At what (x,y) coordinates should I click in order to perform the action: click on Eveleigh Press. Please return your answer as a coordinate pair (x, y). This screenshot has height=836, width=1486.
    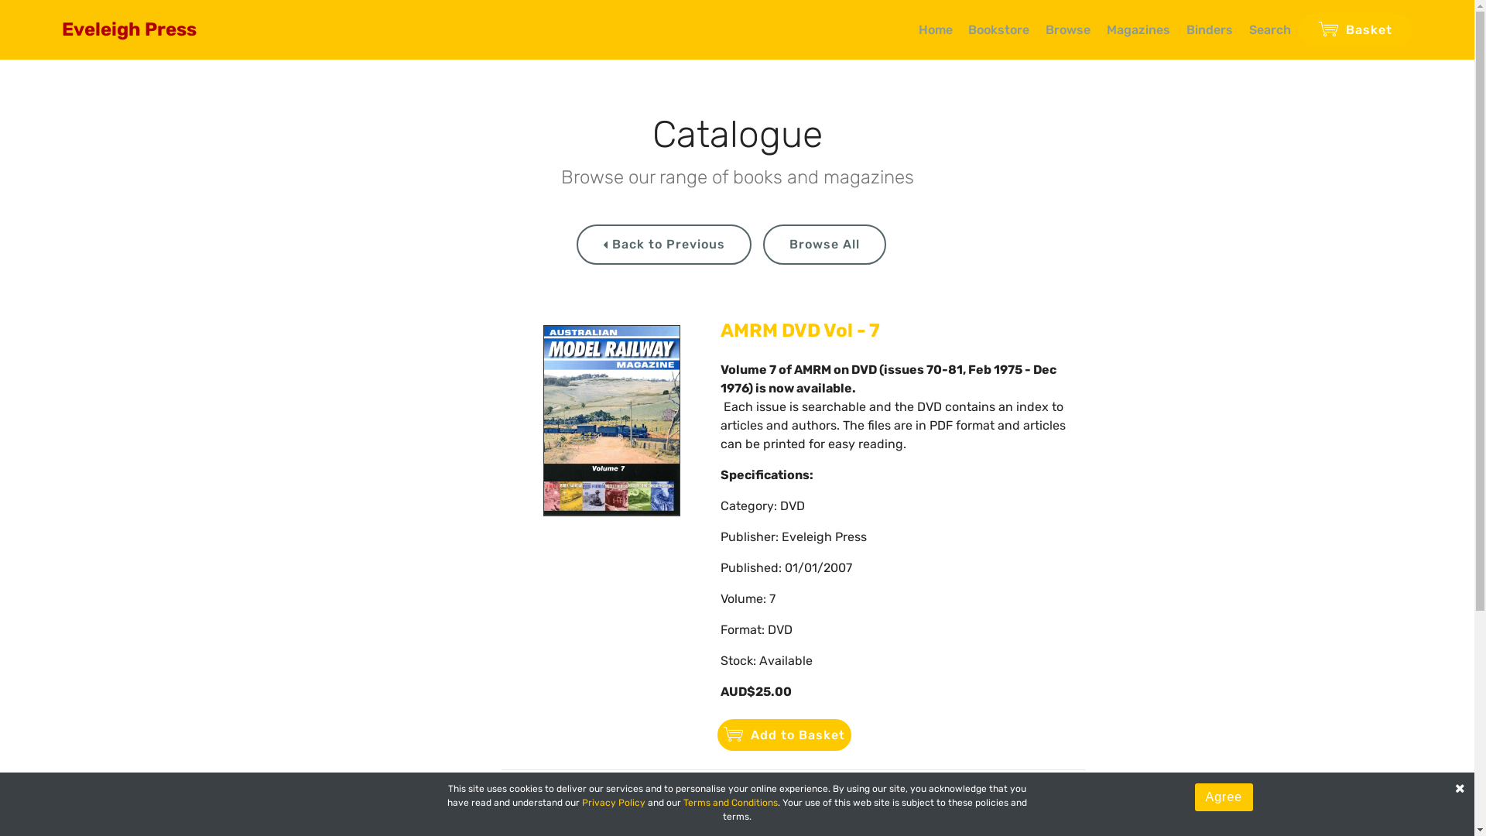
    Looking at the image, I should click on (142, 29).